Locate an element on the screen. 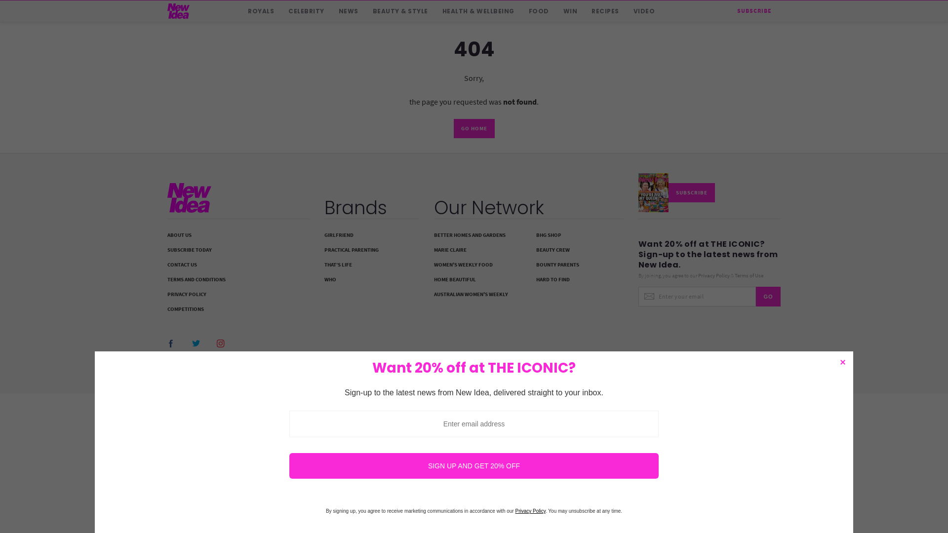 Image resolution: width=948 pixels, height=533 pixels. GIRLFRIEND is located at coordinates (372, 235).